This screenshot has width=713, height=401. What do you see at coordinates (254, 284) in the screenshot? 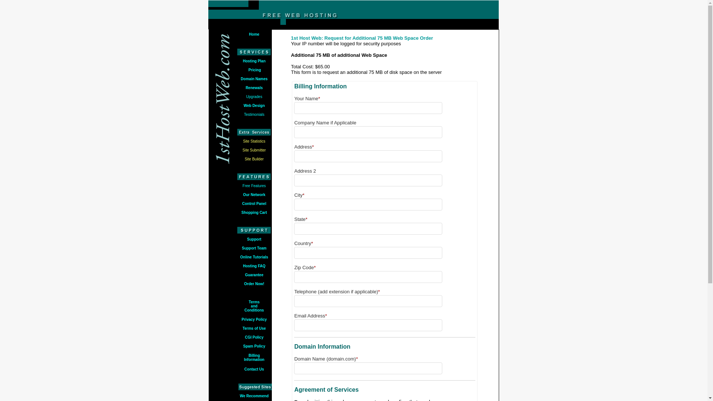
I see `Order Now!` at bounding box center [254, 284].